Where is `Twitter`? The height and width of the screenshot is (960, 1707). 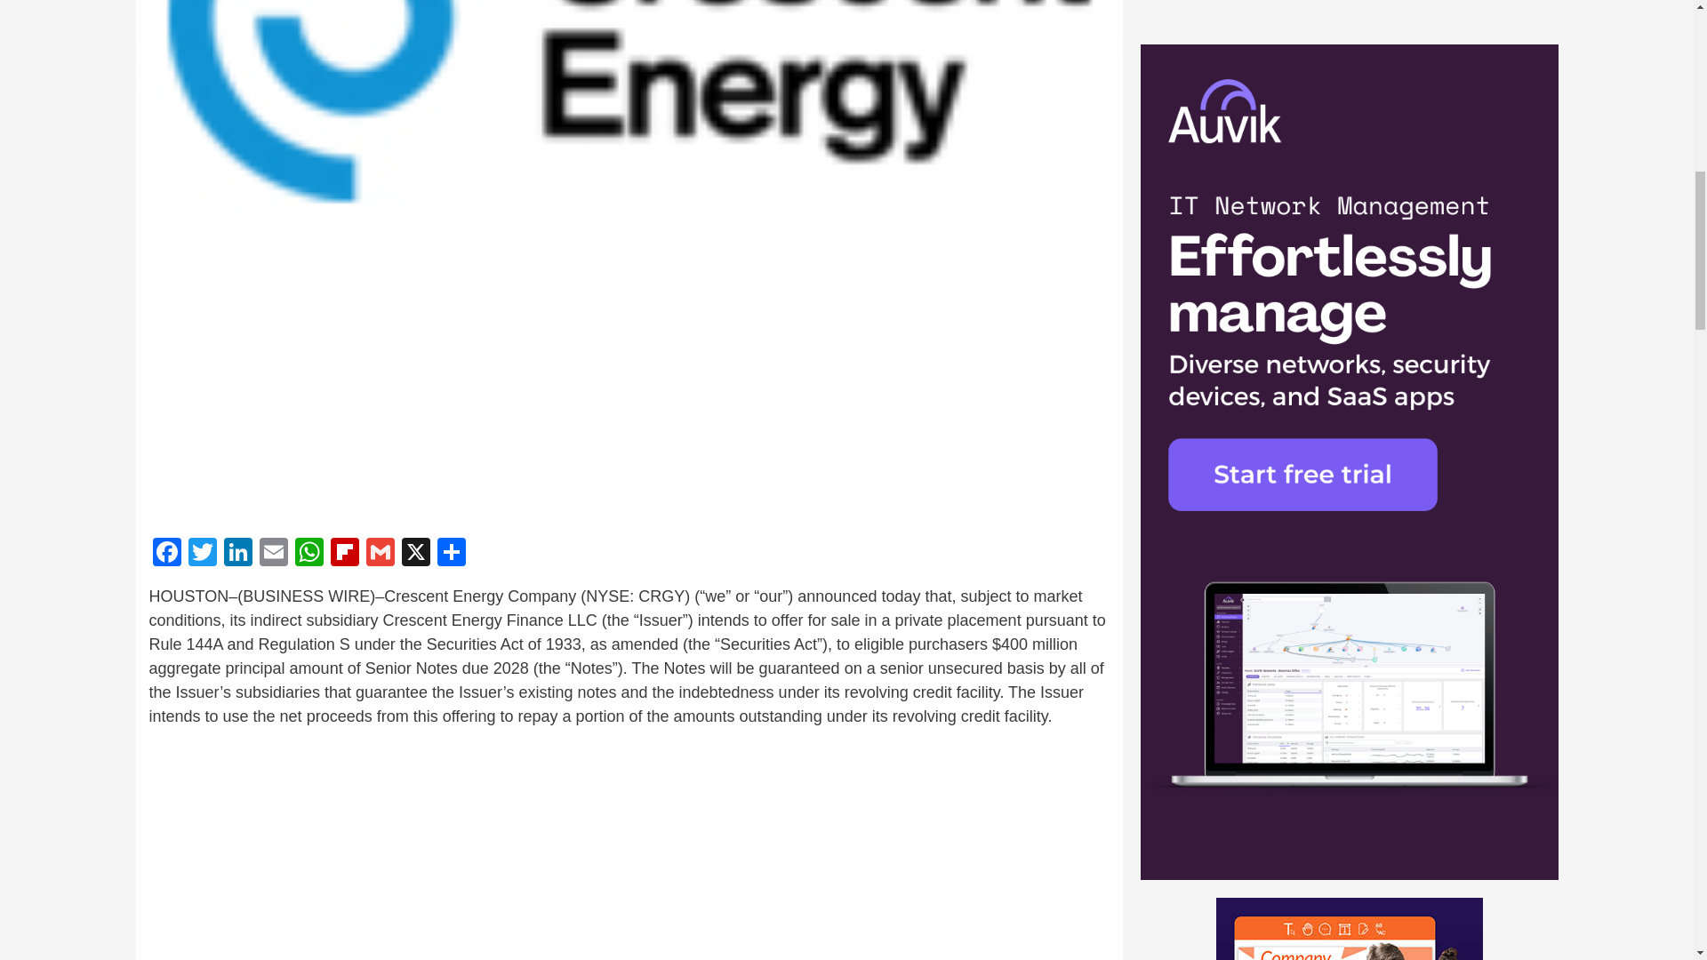
Twitter is located at coordinates (202, 553).